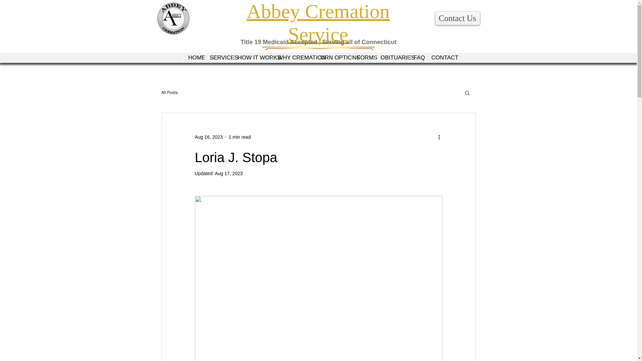 The width and height of the screenshot is (642, 361). I want to click on Aug 16, 2023, so click(208, 137).